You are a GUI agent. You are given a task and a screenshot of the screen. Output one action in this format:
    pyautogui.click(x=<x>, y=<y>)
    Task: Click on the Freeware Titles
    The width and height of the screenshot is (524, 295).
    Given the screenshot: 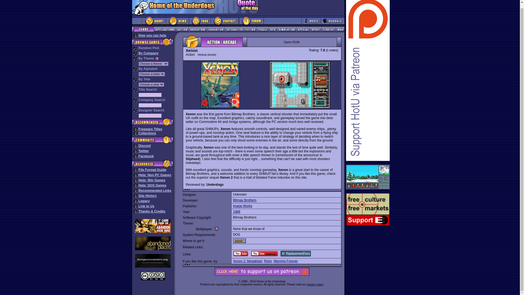 What is the action you would take?
    pyautogui.click(x=150, y=129)
    